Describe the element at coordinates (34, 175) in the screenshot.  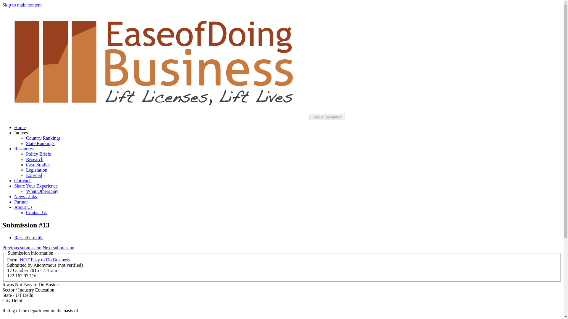
I see `External` at that location.